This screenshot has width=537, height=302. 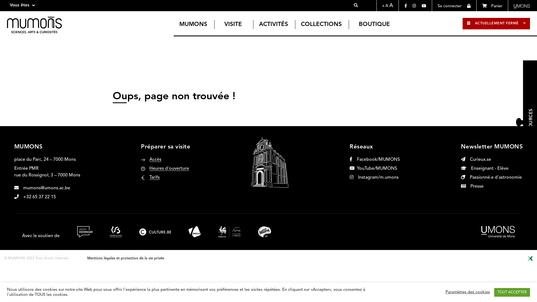 What do you see at coordinates (476, 160) in the screenshot?
I see `Curieux.se` at bounding box center [476, 160].